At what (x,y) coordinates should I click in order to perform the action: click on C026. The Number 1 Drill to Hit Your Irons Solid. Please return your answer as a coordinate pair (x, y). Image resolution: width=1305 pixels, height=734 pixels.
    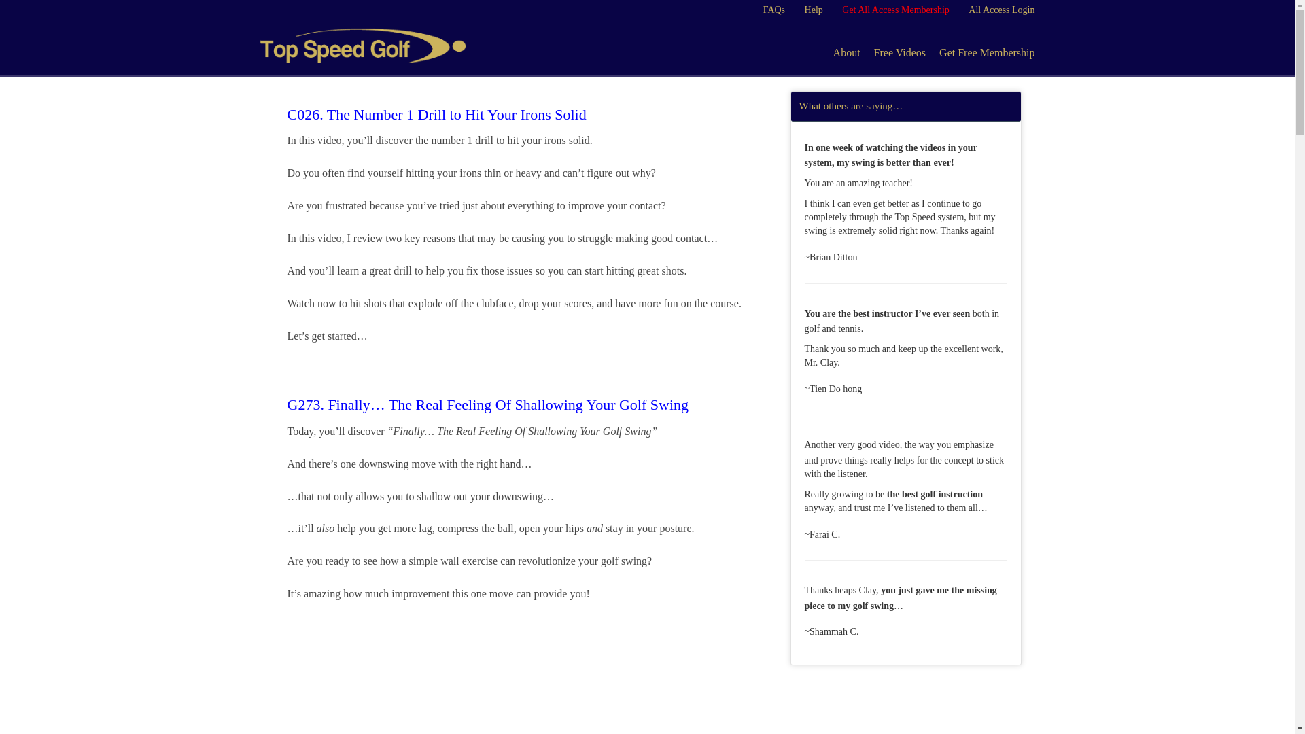
    Looking at the image, I should click on (436, 114).